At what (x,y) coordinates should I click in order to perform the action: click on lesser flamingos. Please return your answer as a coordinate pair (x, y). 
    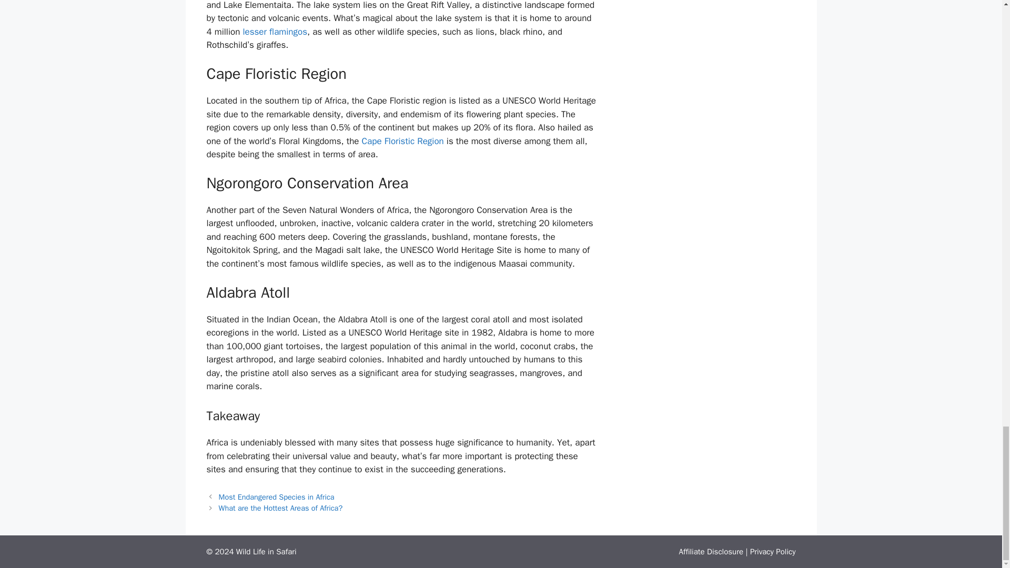
    Looking at the image, I should click on (275, 32).